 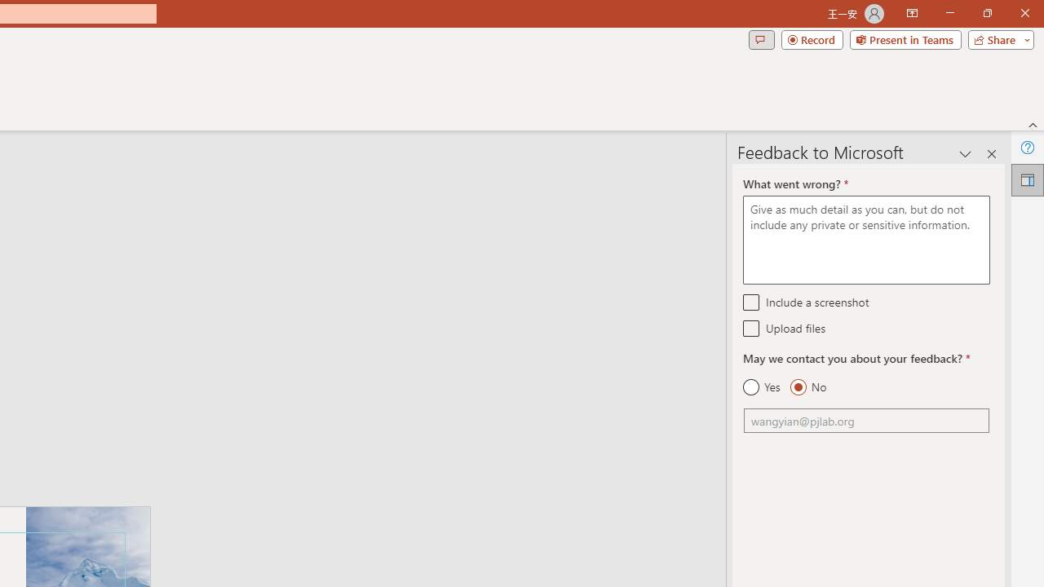 I want to click on Include a screenshot, so click(x=752, y=302).